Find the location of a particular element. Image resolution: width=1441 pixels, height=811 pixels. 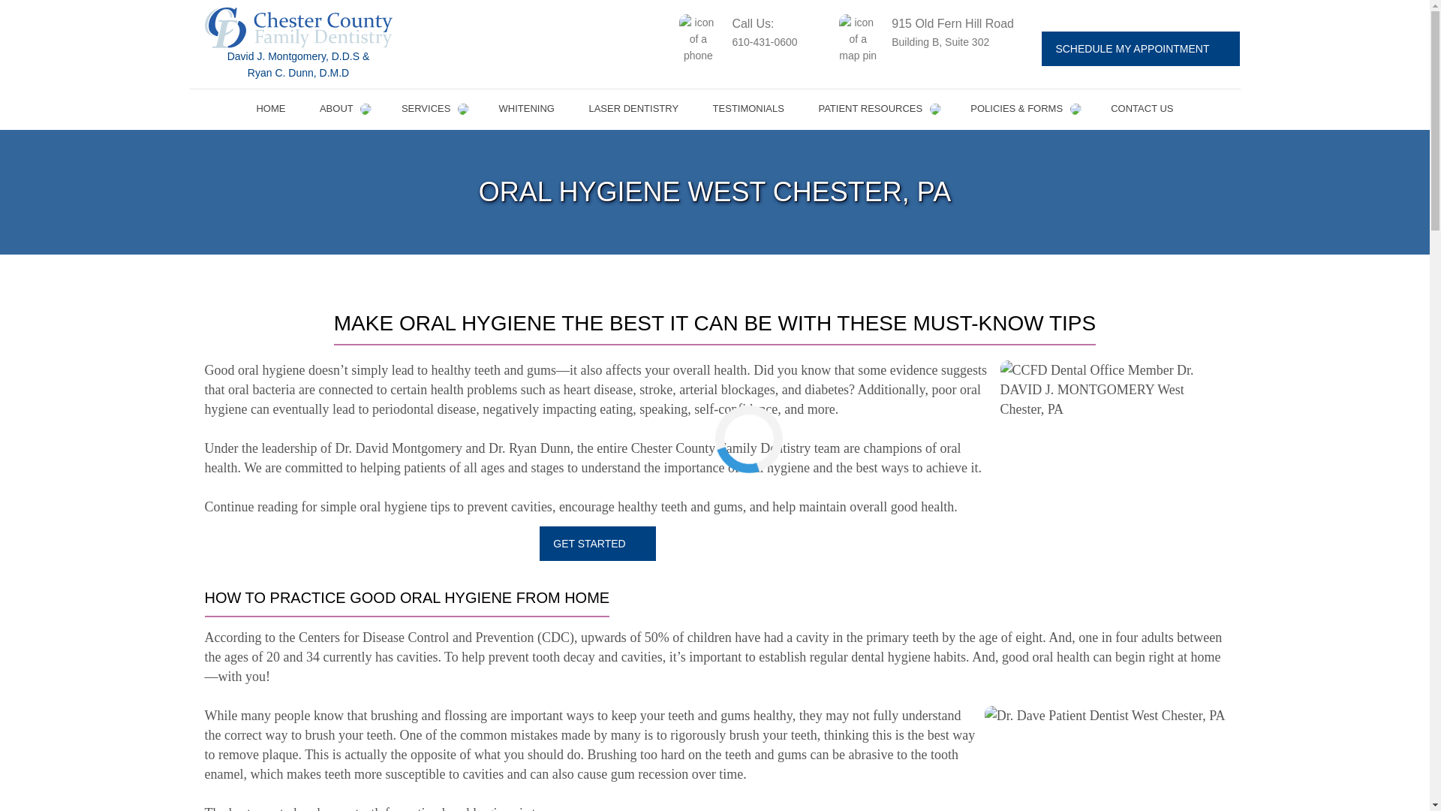

link to make an appointment is located at coordinates (1139, 48).